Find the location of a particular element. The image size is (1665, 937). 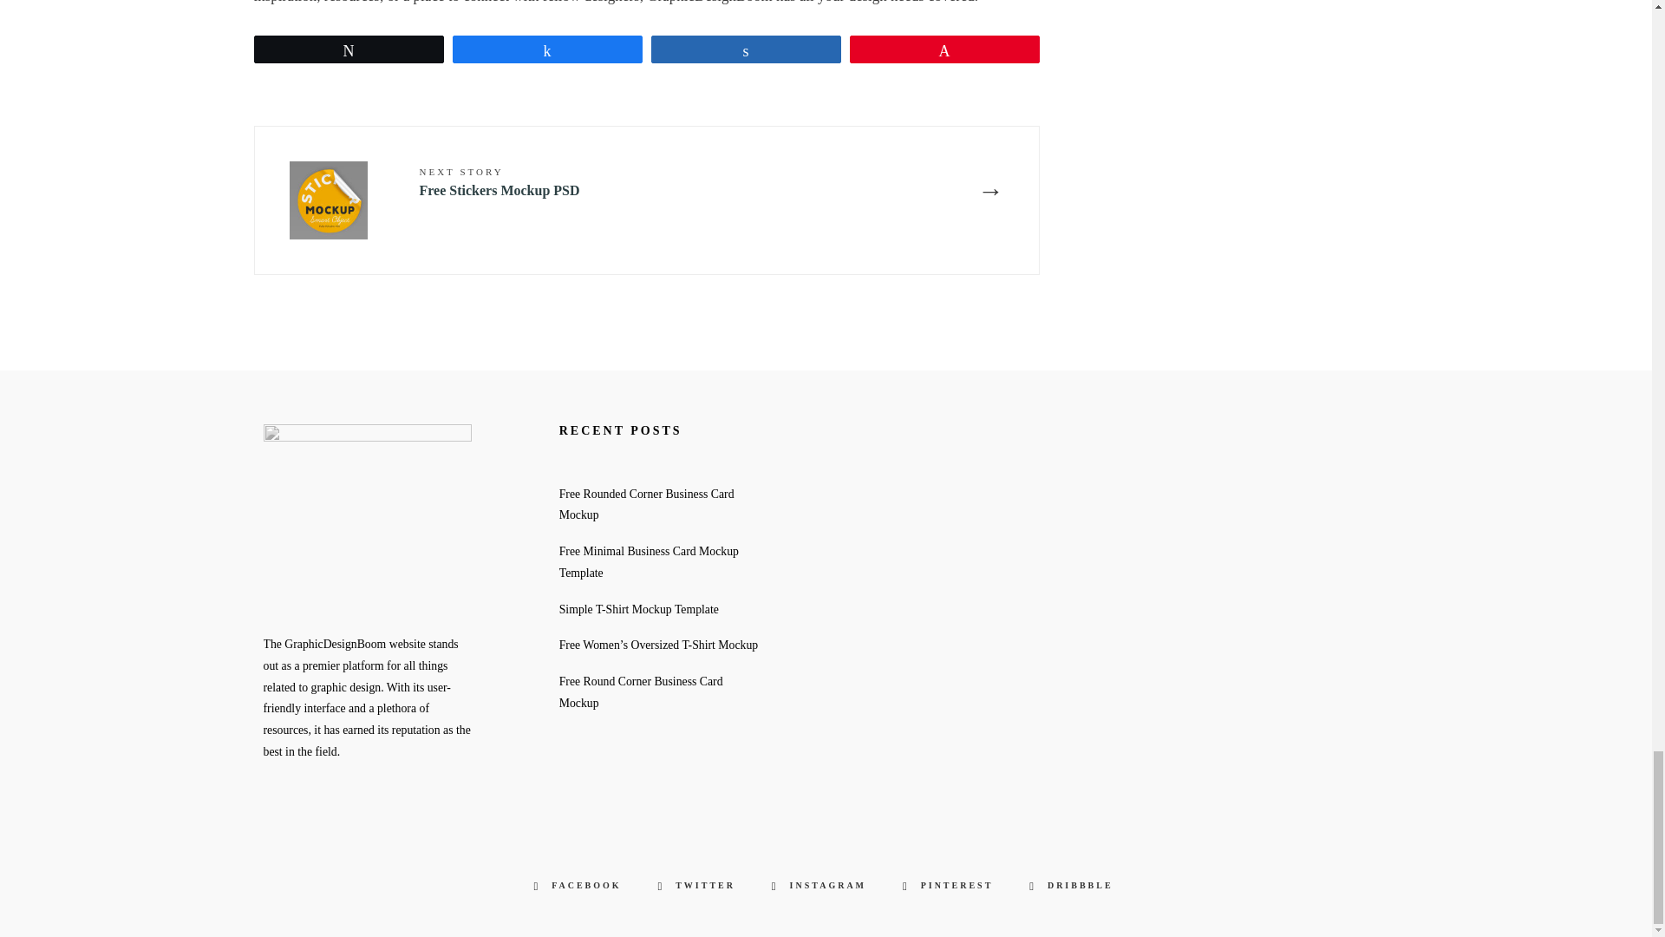

Dribbble is located at coordinates (1074, 885).